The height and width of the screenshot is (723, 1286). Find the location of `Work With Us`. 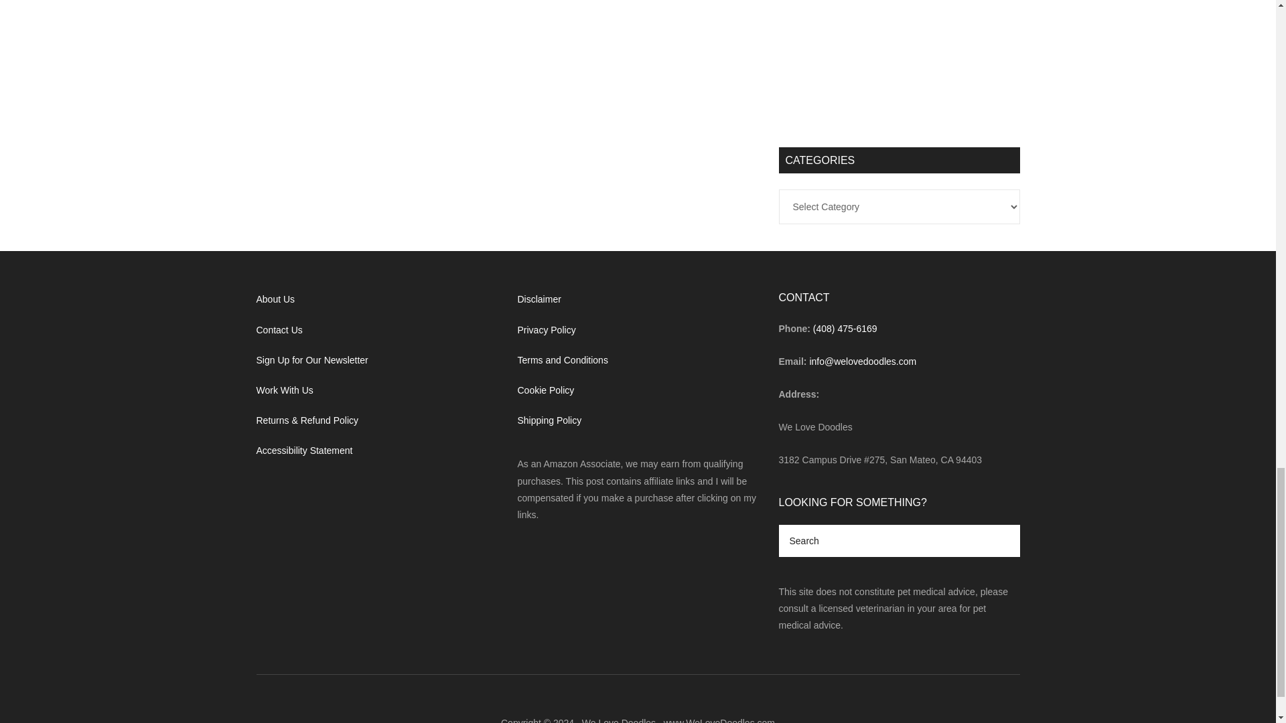

Work With Us is located at coordinates (284, 390).